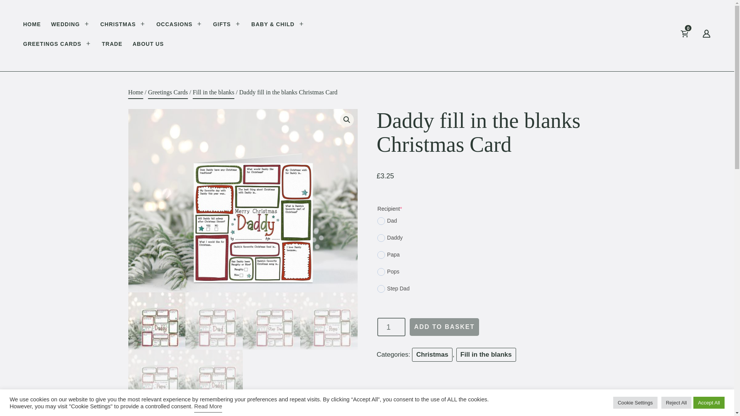 The height and width of the screenshot is (416, 740). What do you see at coordinates (66, 25) in the screenshot?
I see `WEDDING` at bounding box center [66, 25].